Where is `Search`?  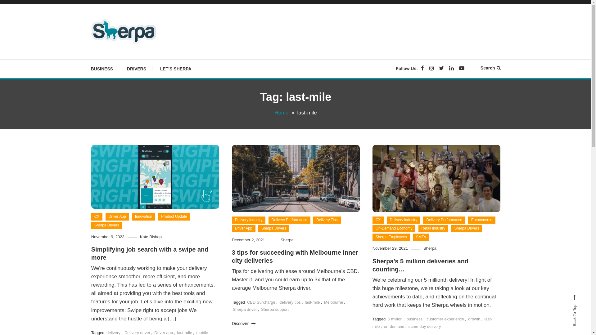 Search is located at coordinates (315, 177).